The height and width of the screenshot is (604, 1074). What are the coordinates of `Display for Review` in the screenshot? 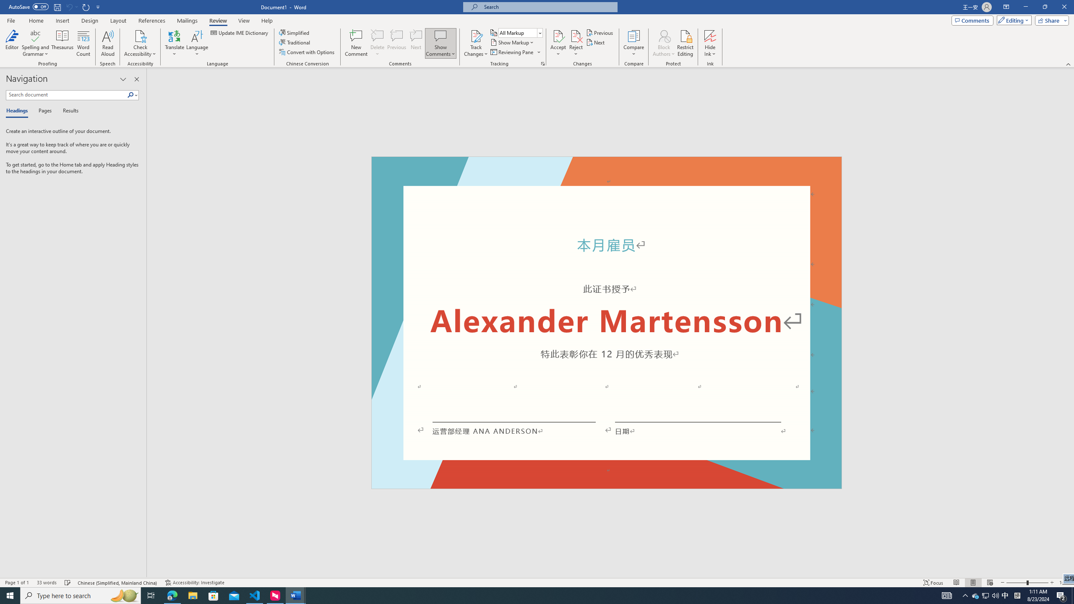 It's located at (520, 33).